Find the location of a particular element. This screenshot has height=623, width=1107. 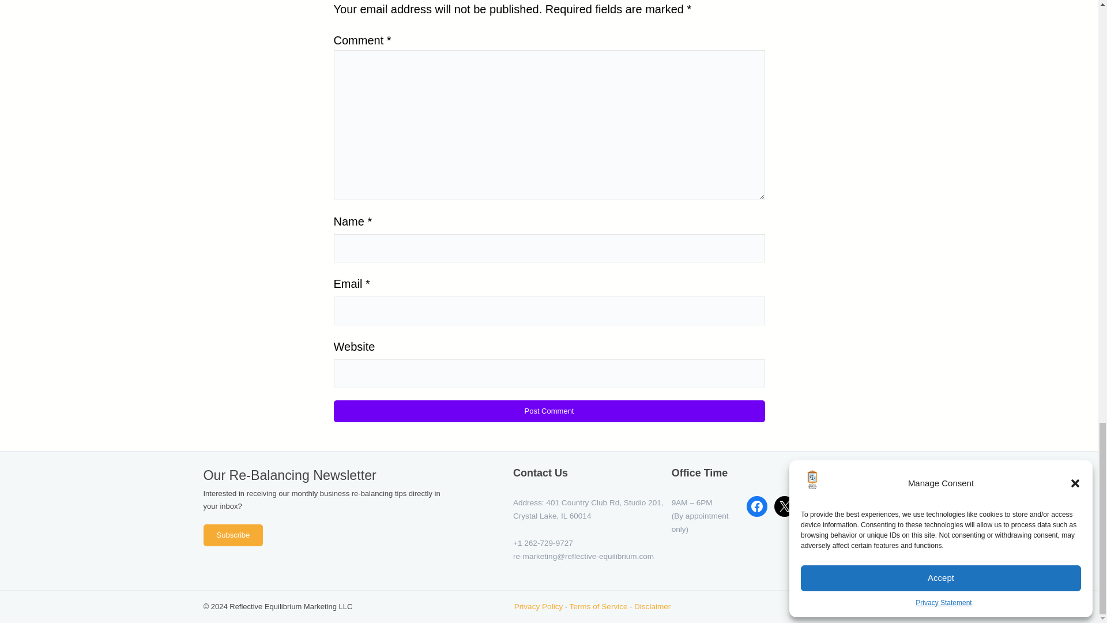

Post Comment is located at coordinates (549, 411).